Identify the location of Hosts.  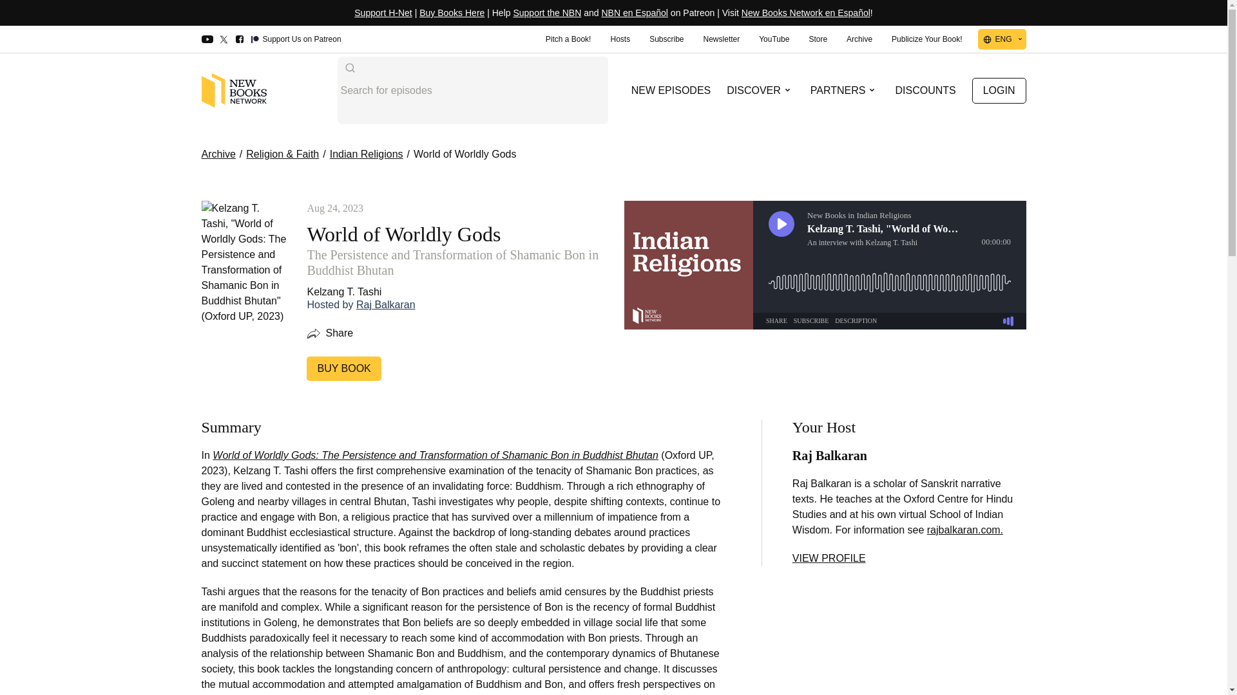
(620, 39).